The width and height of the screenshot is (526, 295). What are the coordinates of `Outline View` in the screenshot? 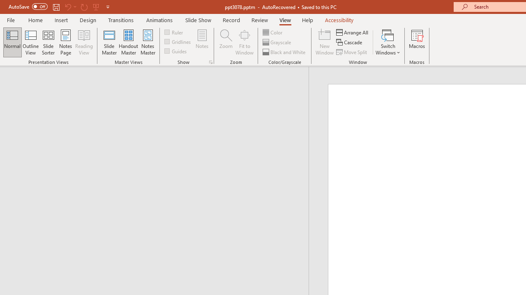 It's located at (30, 42).